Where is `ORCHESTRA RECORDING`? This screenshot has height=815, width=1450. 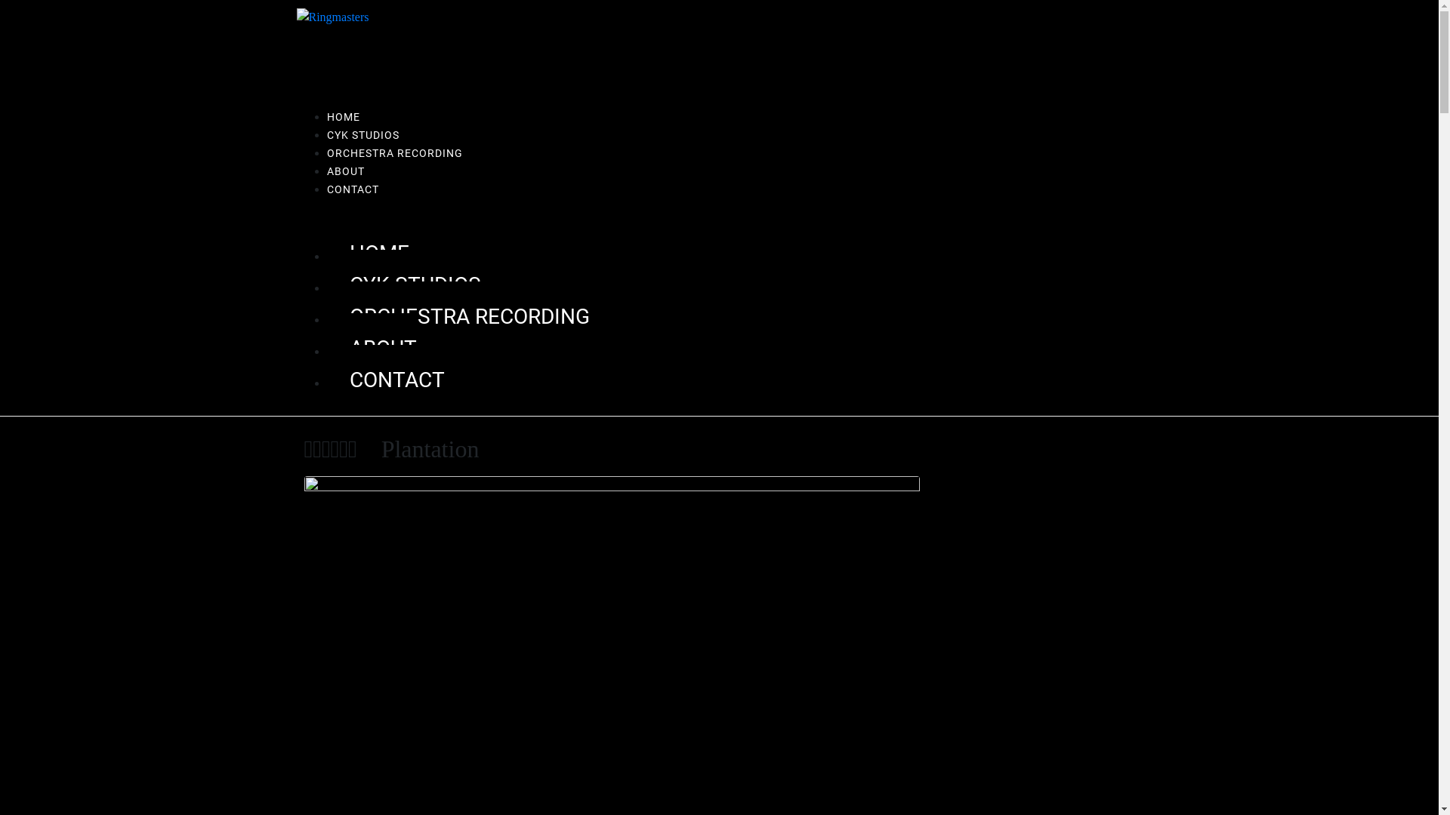
ORCHESTRA RECORDING is located at coordinates (394, 153).